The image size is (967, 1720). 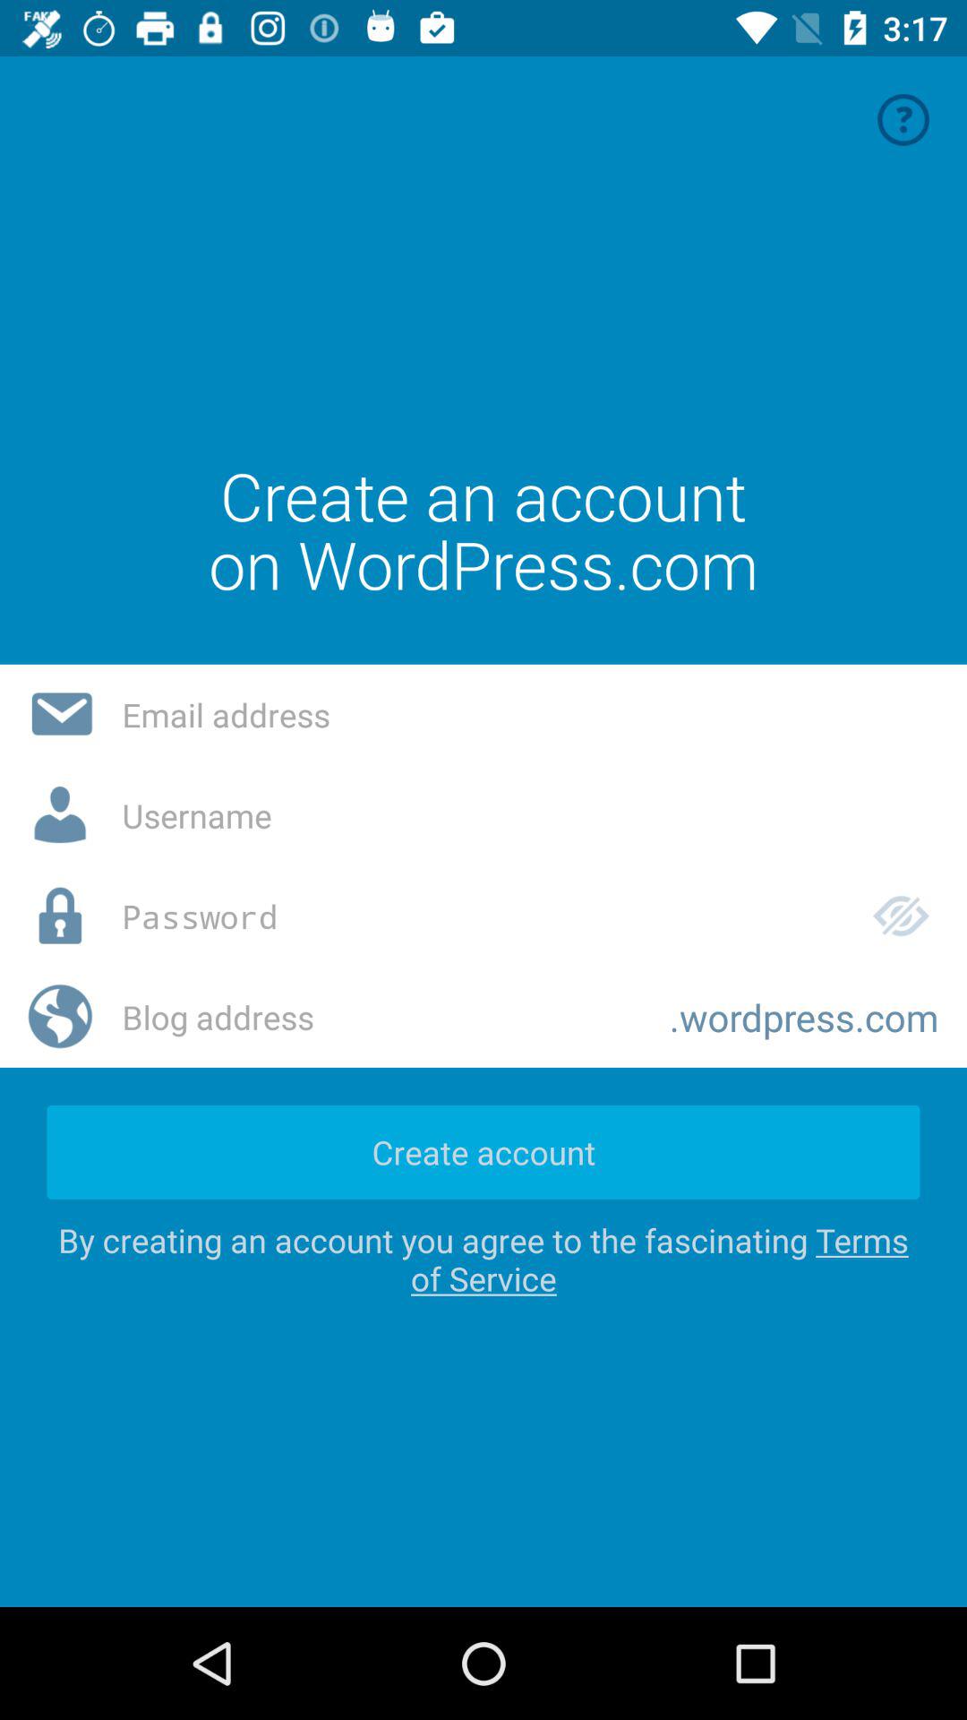 I want to click on tap by creating an item, so click(x=483, y=1260).